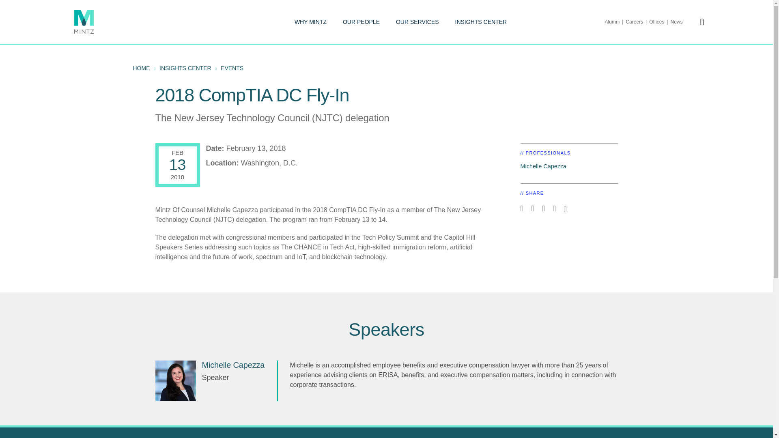 The height and width of the screenshot is (438, 779). Describe the element at coordinates (233, 365) in the screenshot. I see `Michelle Capezza` at that location.